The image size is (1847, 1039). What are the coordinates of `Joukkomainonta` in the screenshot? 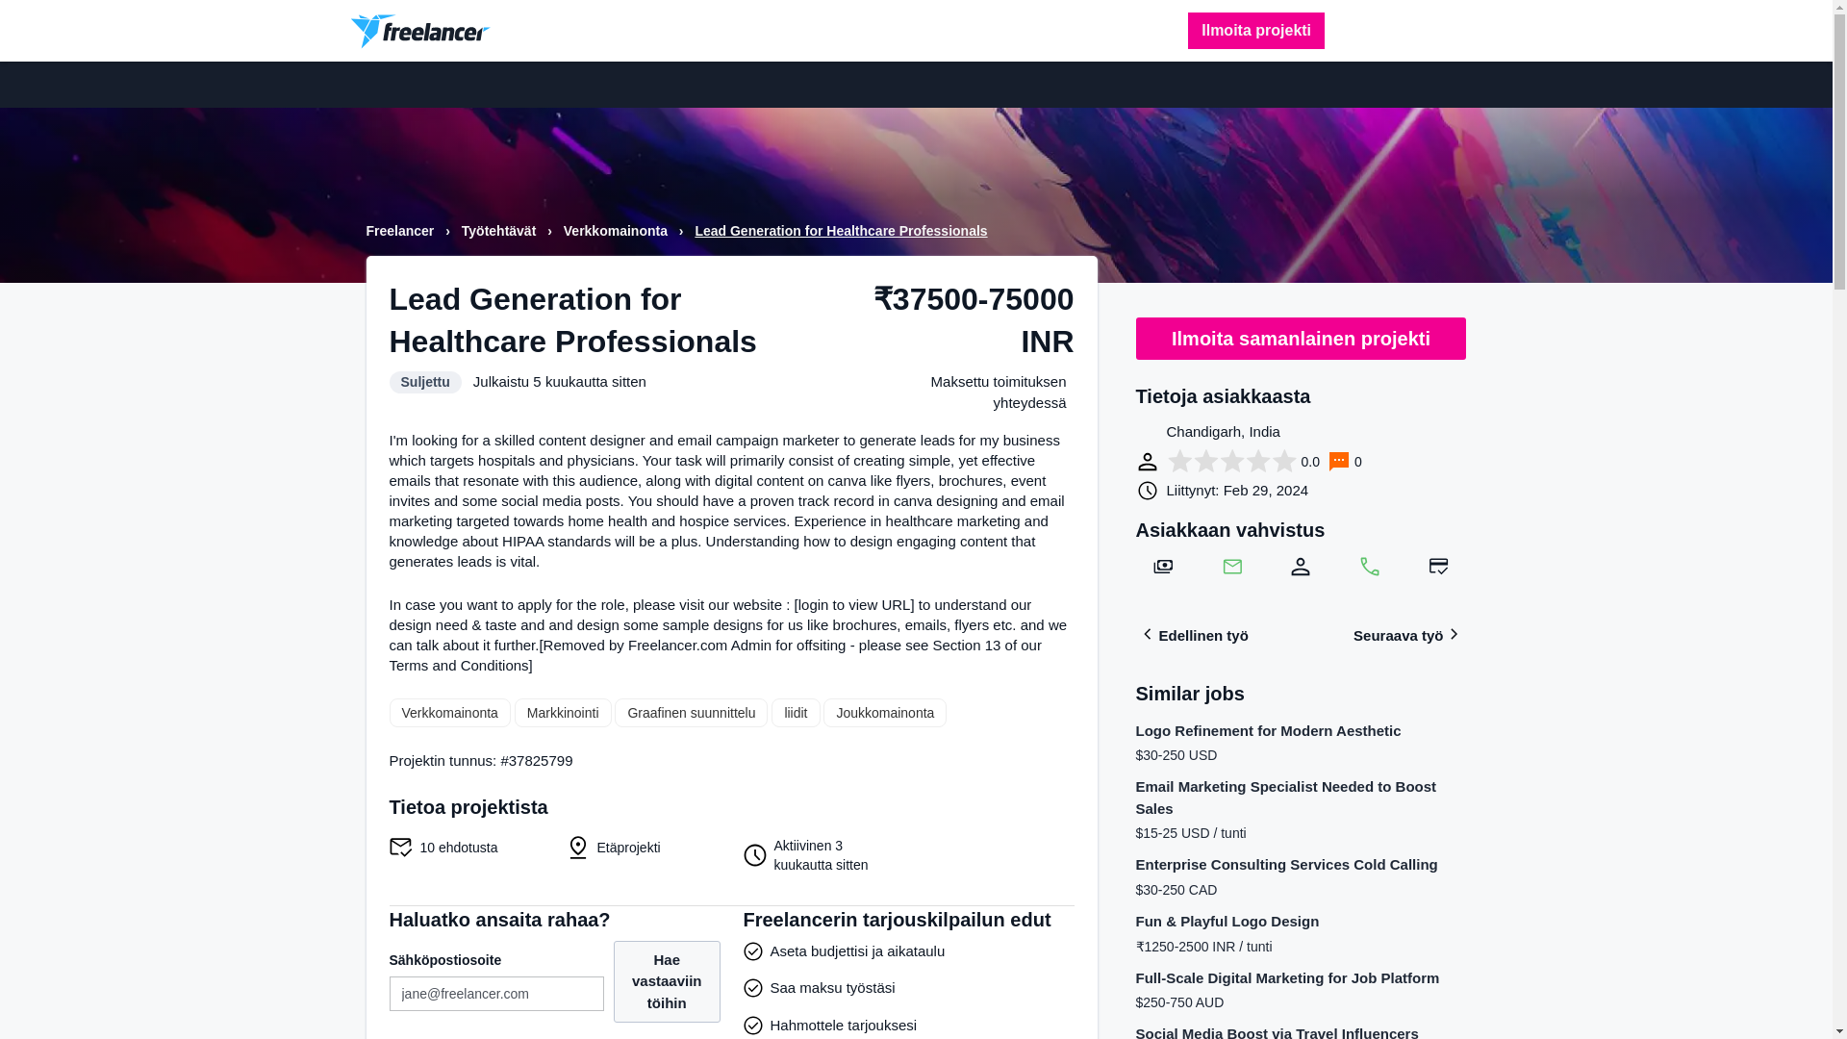 It's located at (885, 712).